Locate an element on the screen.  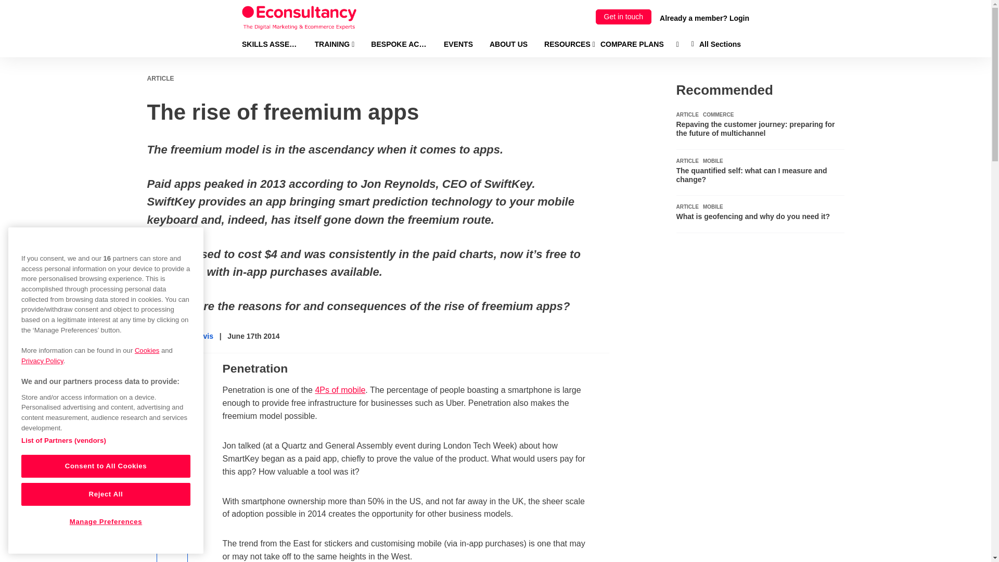
SKILLS ASSESSMENT is located at coordinates (270, 44).